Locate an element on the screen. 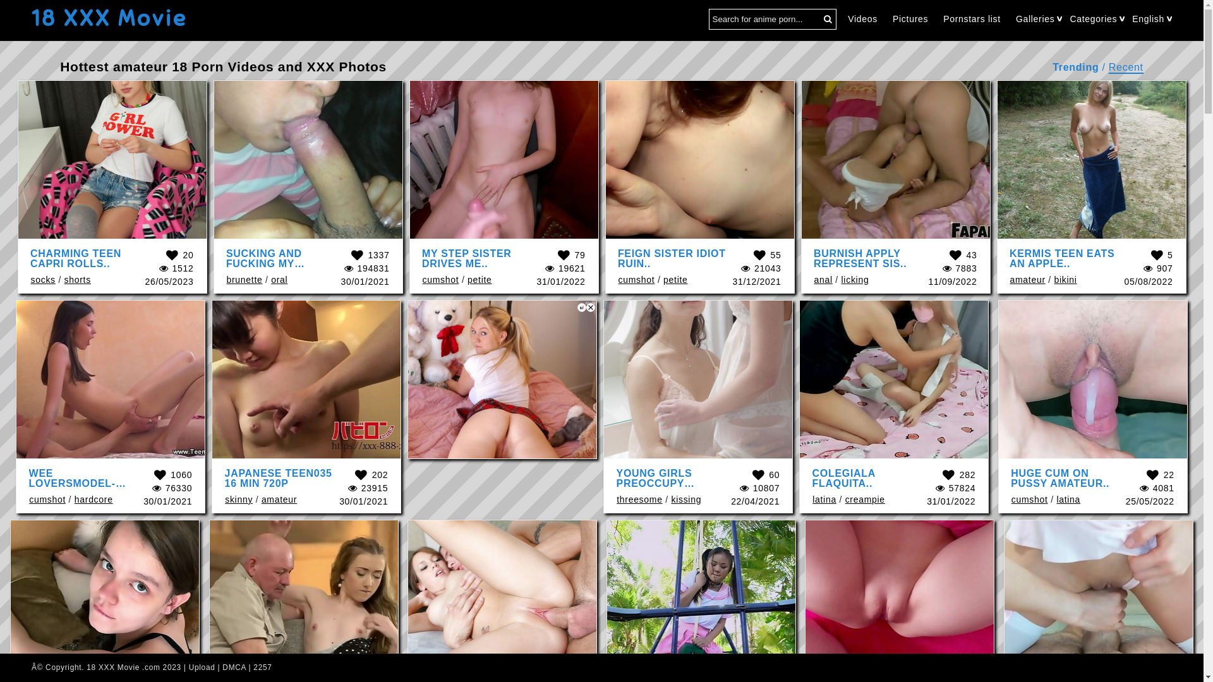  latina is located at coordinates (1068, 500).